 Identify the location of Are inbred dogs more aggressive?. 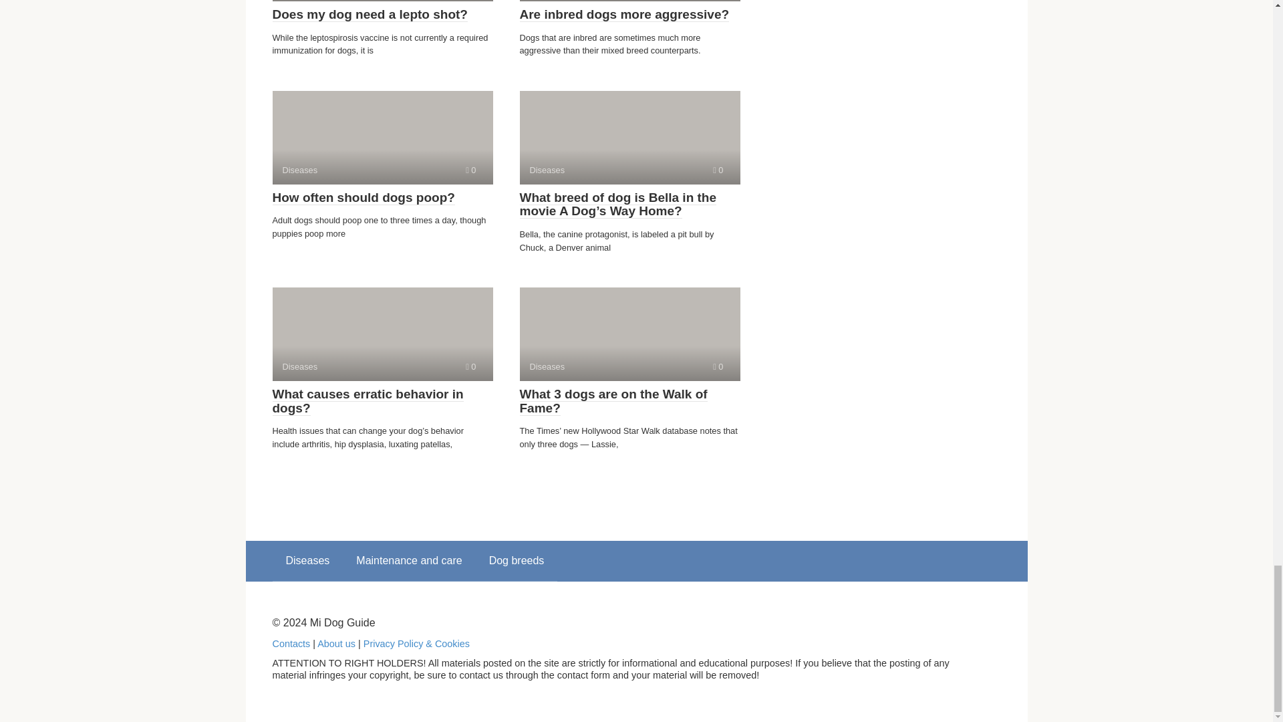
(624, 15).